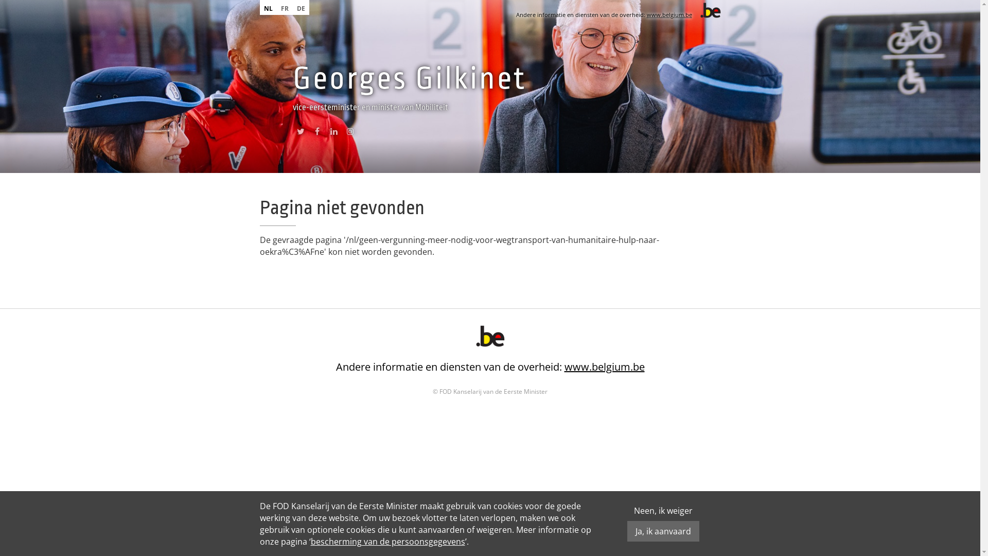 This screenshot has width=988, height=556. What do you see at coordinates (663, 531) in the screenshot?
I see `Ja, ik aanvaard` at bounding box center [663, 531].